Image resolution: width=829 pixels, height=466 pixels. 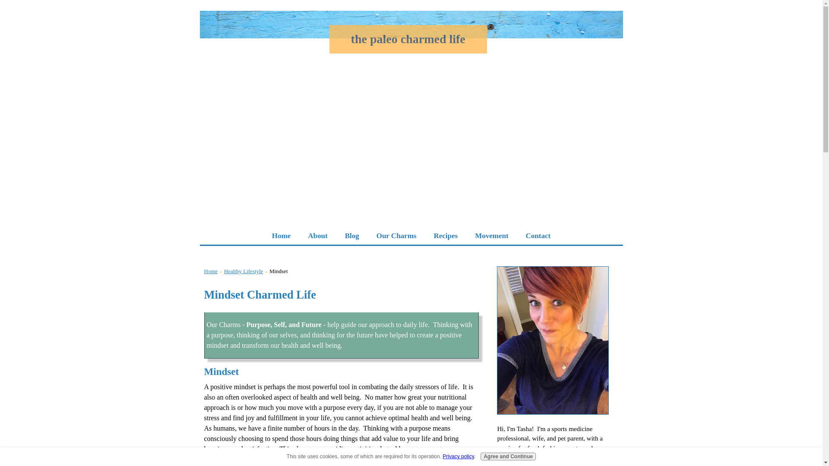 I want to click on Home, so click(x=282, y=236).